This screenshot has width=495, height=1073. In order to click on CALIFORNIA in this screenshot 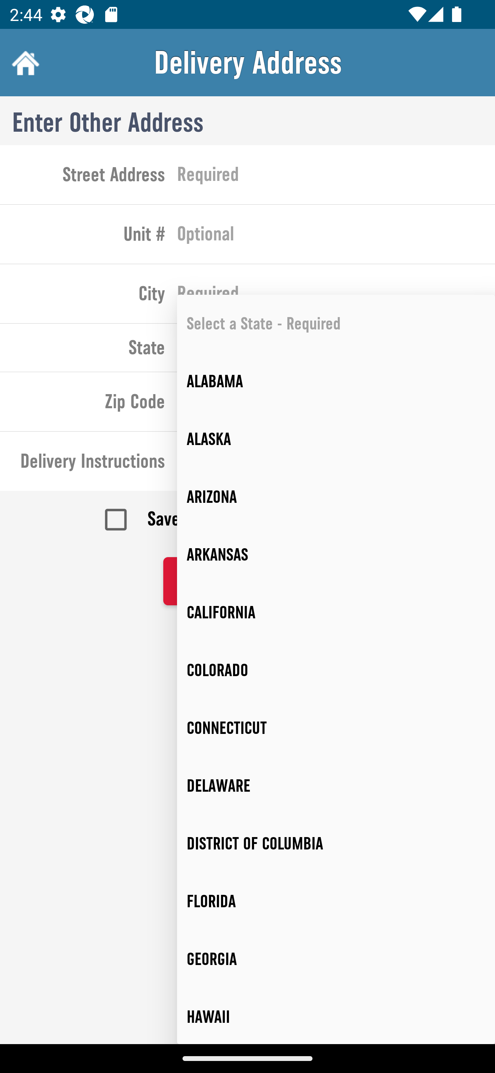, I will do `click(336, 613)`.